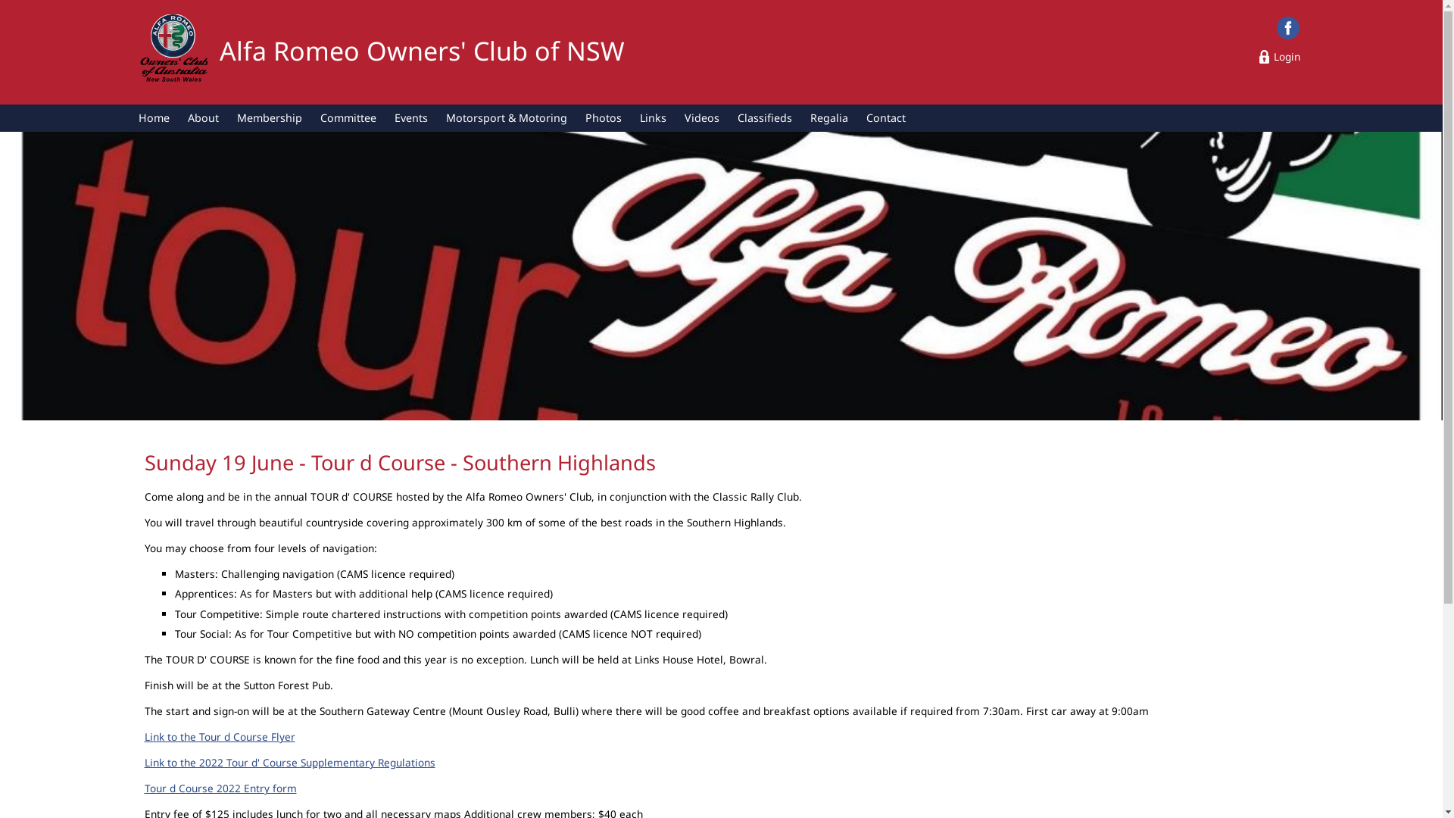  I want to click on Contact, so click(886, 118).